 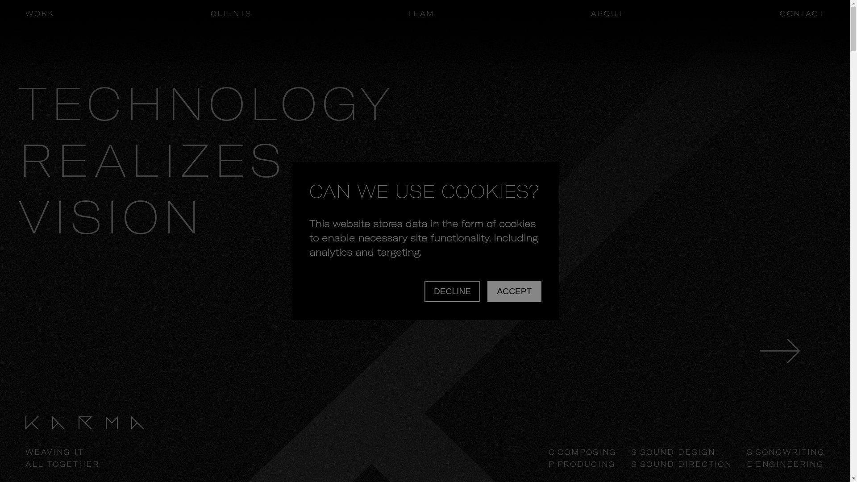 I want to click on CLIENTS, so click(x=231, y=13).